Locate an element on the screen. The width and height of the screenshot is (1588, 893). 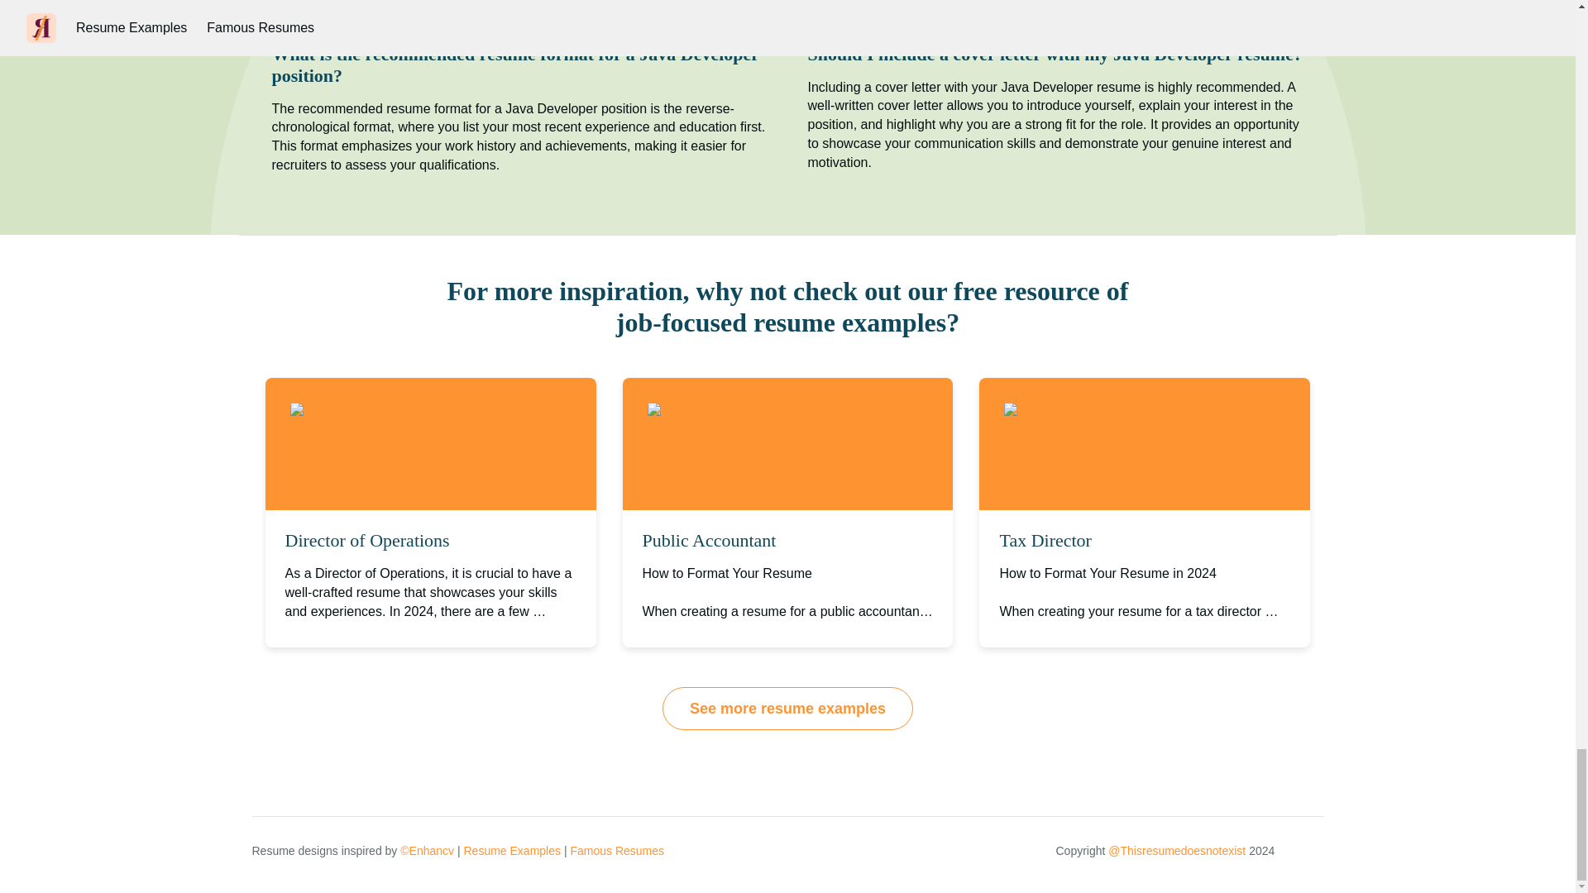
Tax Director's resume is located at coordinates (1085, 410).